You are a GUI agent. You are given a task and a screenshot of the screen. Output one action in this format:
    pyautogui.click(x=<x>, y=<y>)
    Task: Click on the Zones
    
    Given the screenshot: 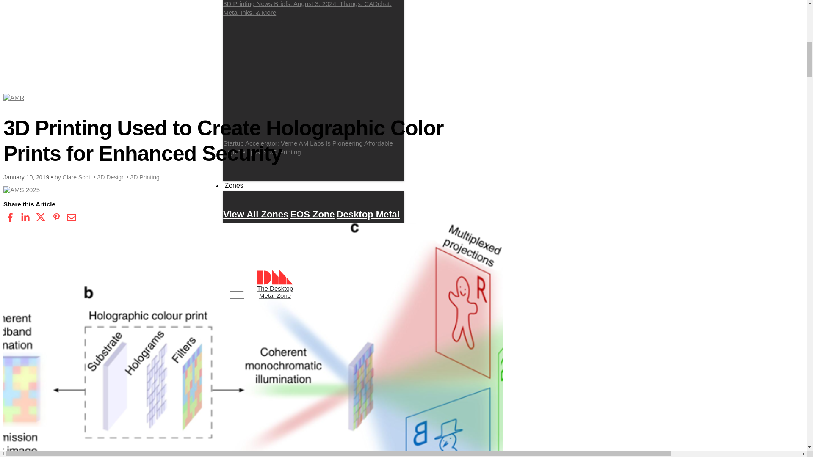 What is the action you would take?
    pyautogui.click(x=234, y=185)
    